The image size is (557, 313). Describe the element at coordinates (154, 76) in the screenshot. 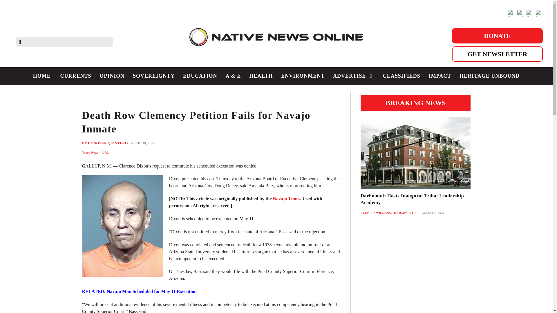

I see `SOVEREIGNTY` at that location.